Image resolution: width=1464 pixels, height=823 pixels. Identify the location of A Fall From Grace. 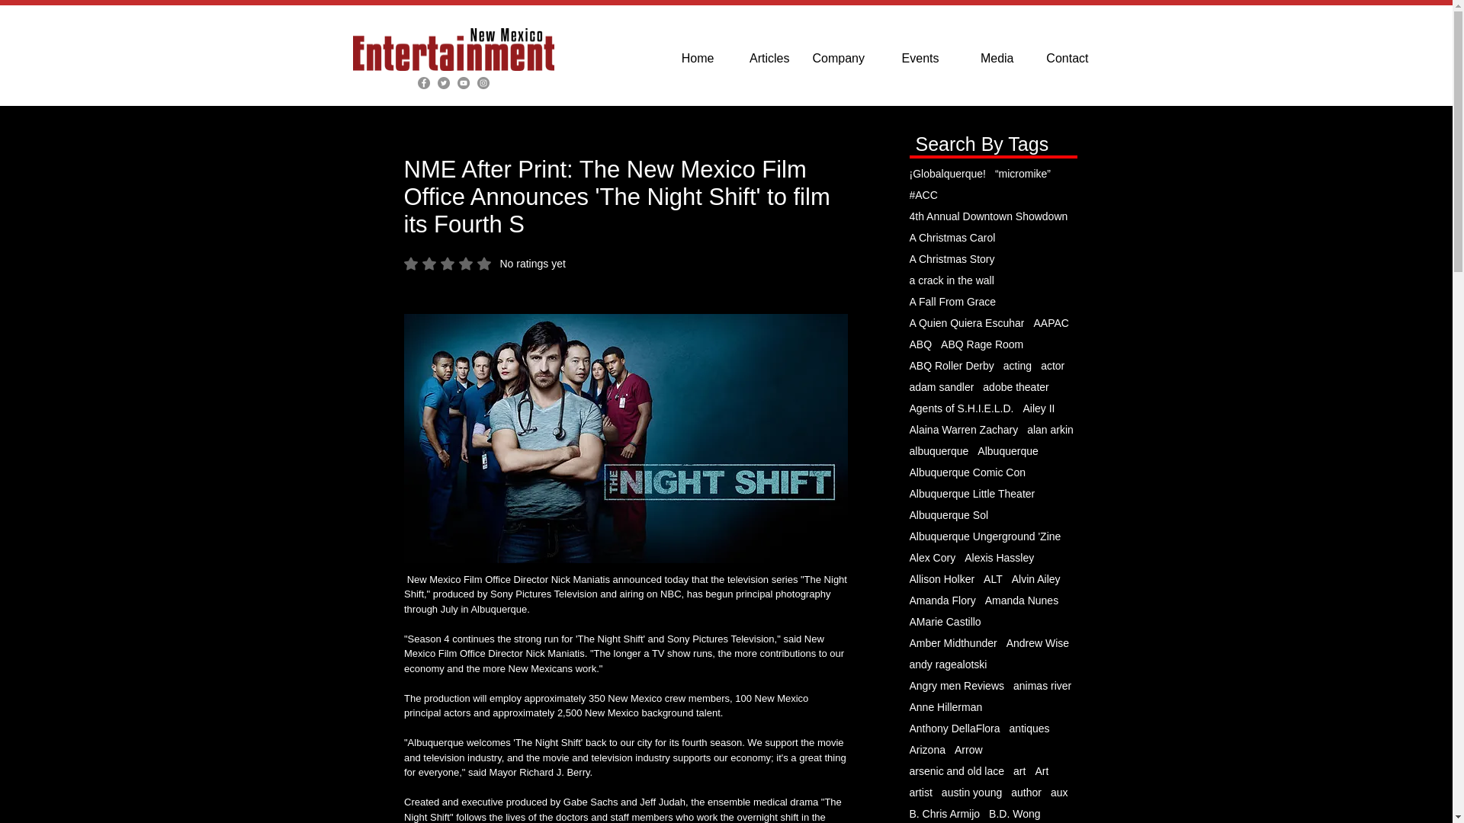
(952, 301).